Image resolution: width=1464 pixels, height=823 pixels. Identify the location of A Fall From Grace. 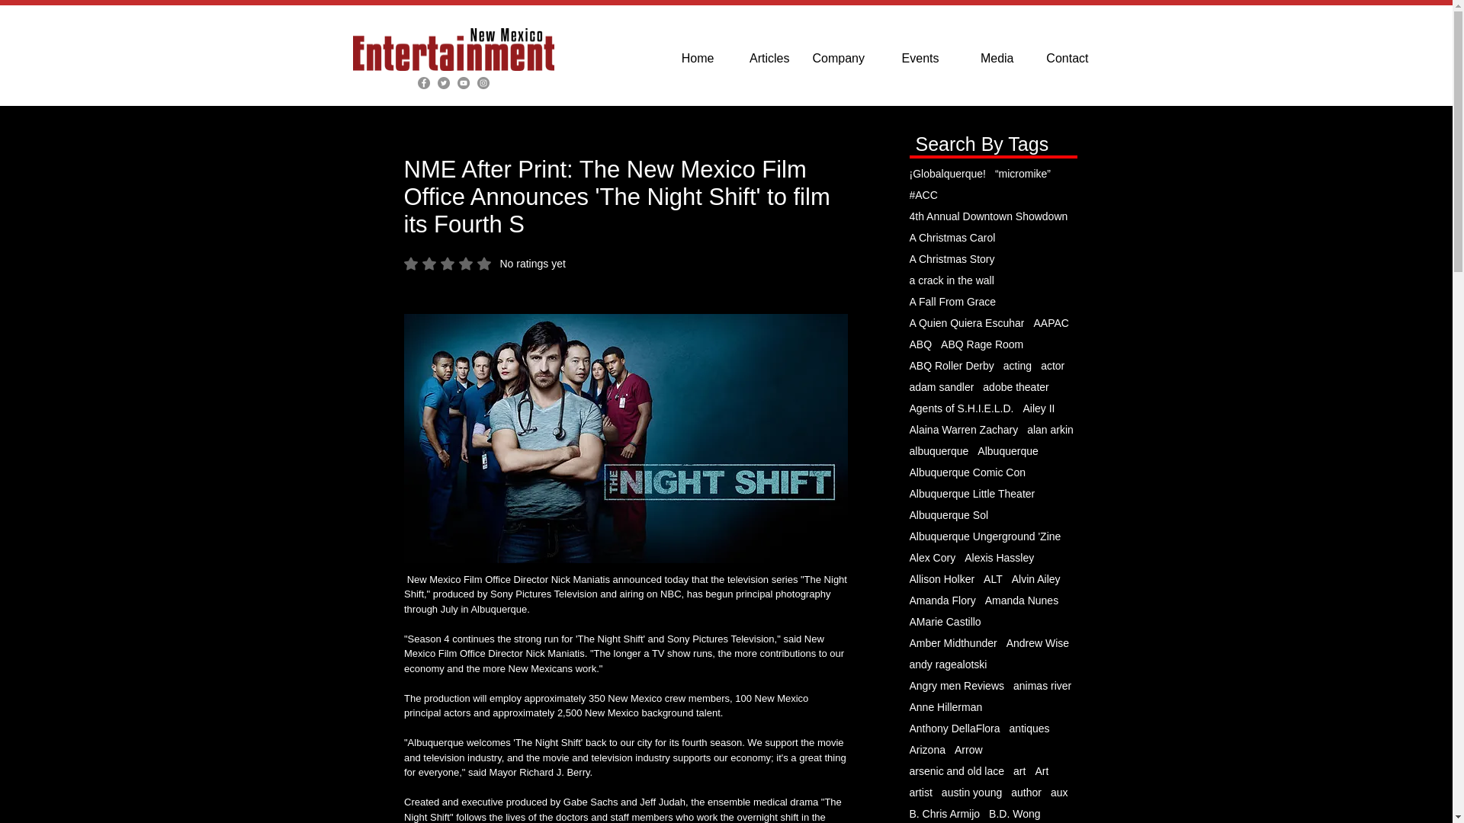
(952, 301).